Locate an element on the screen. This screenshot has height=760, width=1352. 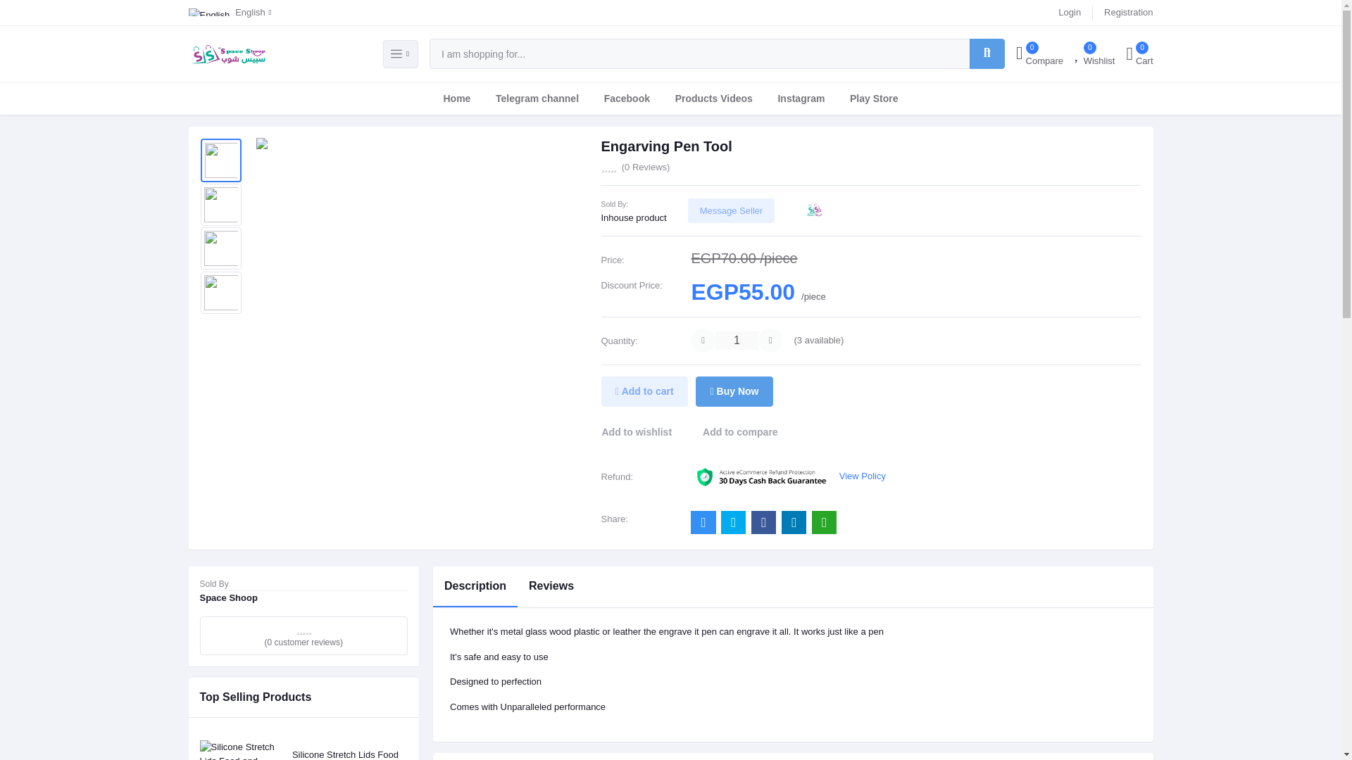
Message Seller is located at coordinates (731, 210).